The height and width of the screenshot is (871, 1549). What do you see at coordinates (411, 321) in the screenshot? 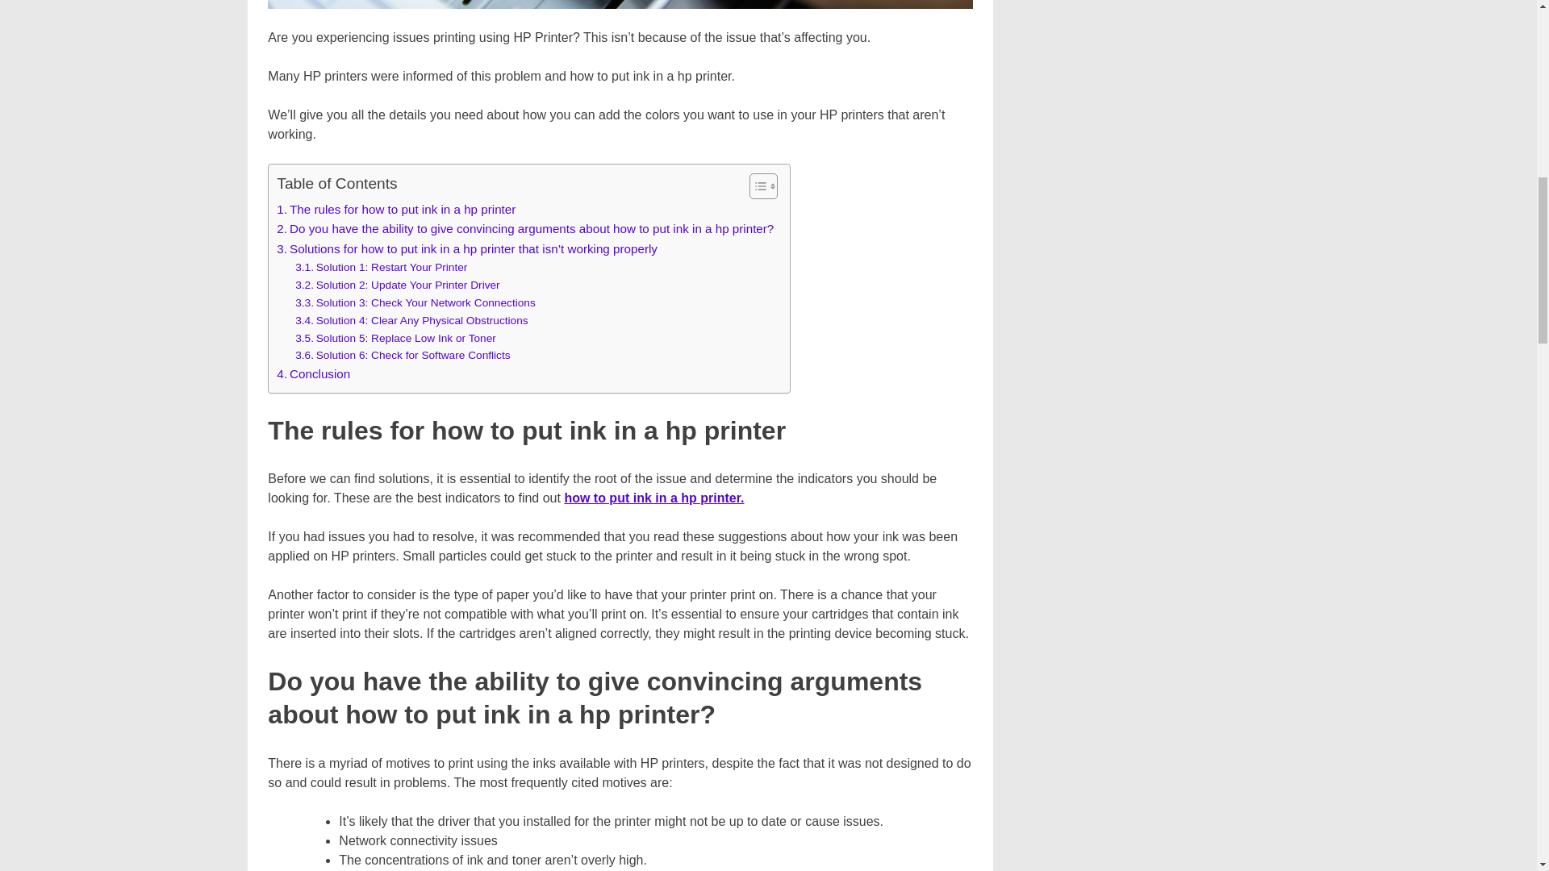
I see `Solution 4: Clear Any Physical Obstructions` at bounding box center [411, 321].